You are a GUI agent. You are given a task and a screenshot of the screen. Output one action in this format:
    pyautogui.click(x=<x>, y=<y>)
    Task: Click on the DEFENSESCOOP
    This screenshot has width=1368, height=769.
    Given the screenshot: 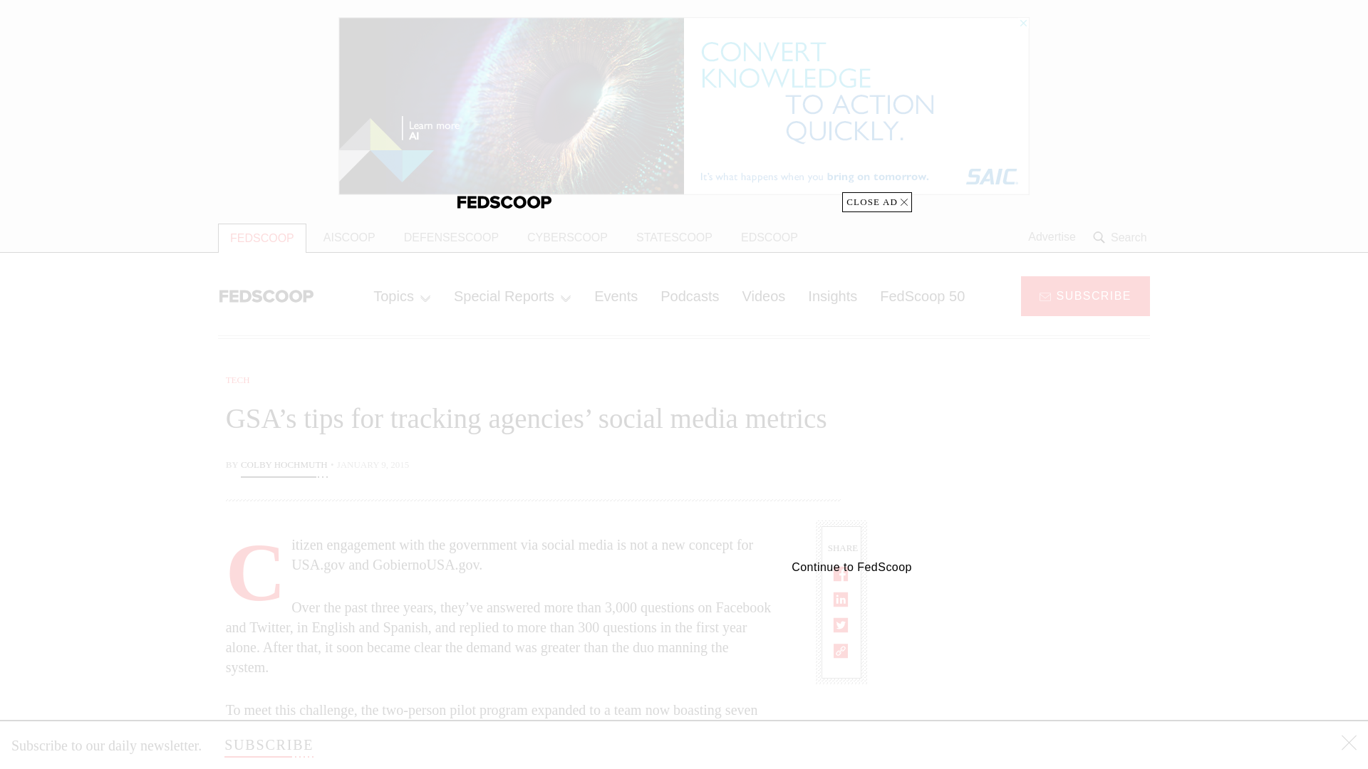 What is the action you would take?
    pyautogui.click(x=452, y=238)
    